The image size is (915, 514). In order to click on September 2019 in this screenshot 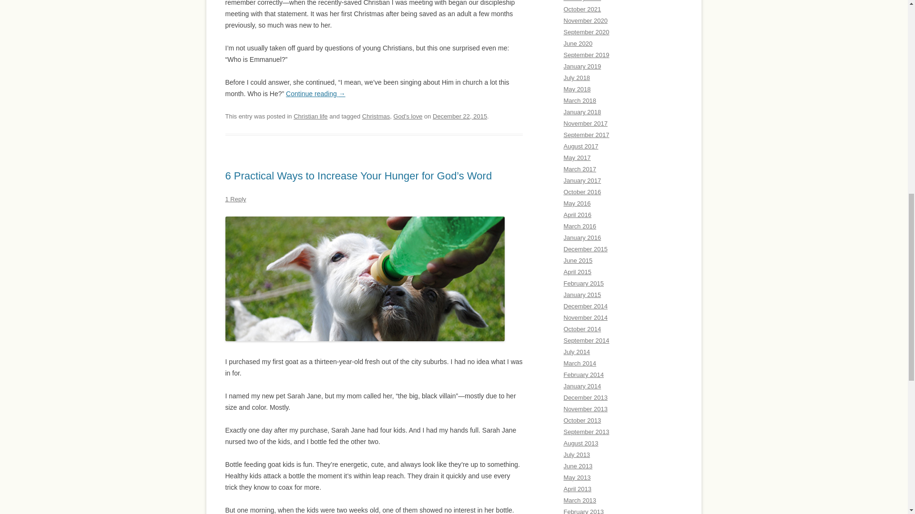, I will do `click(586, 55)`.